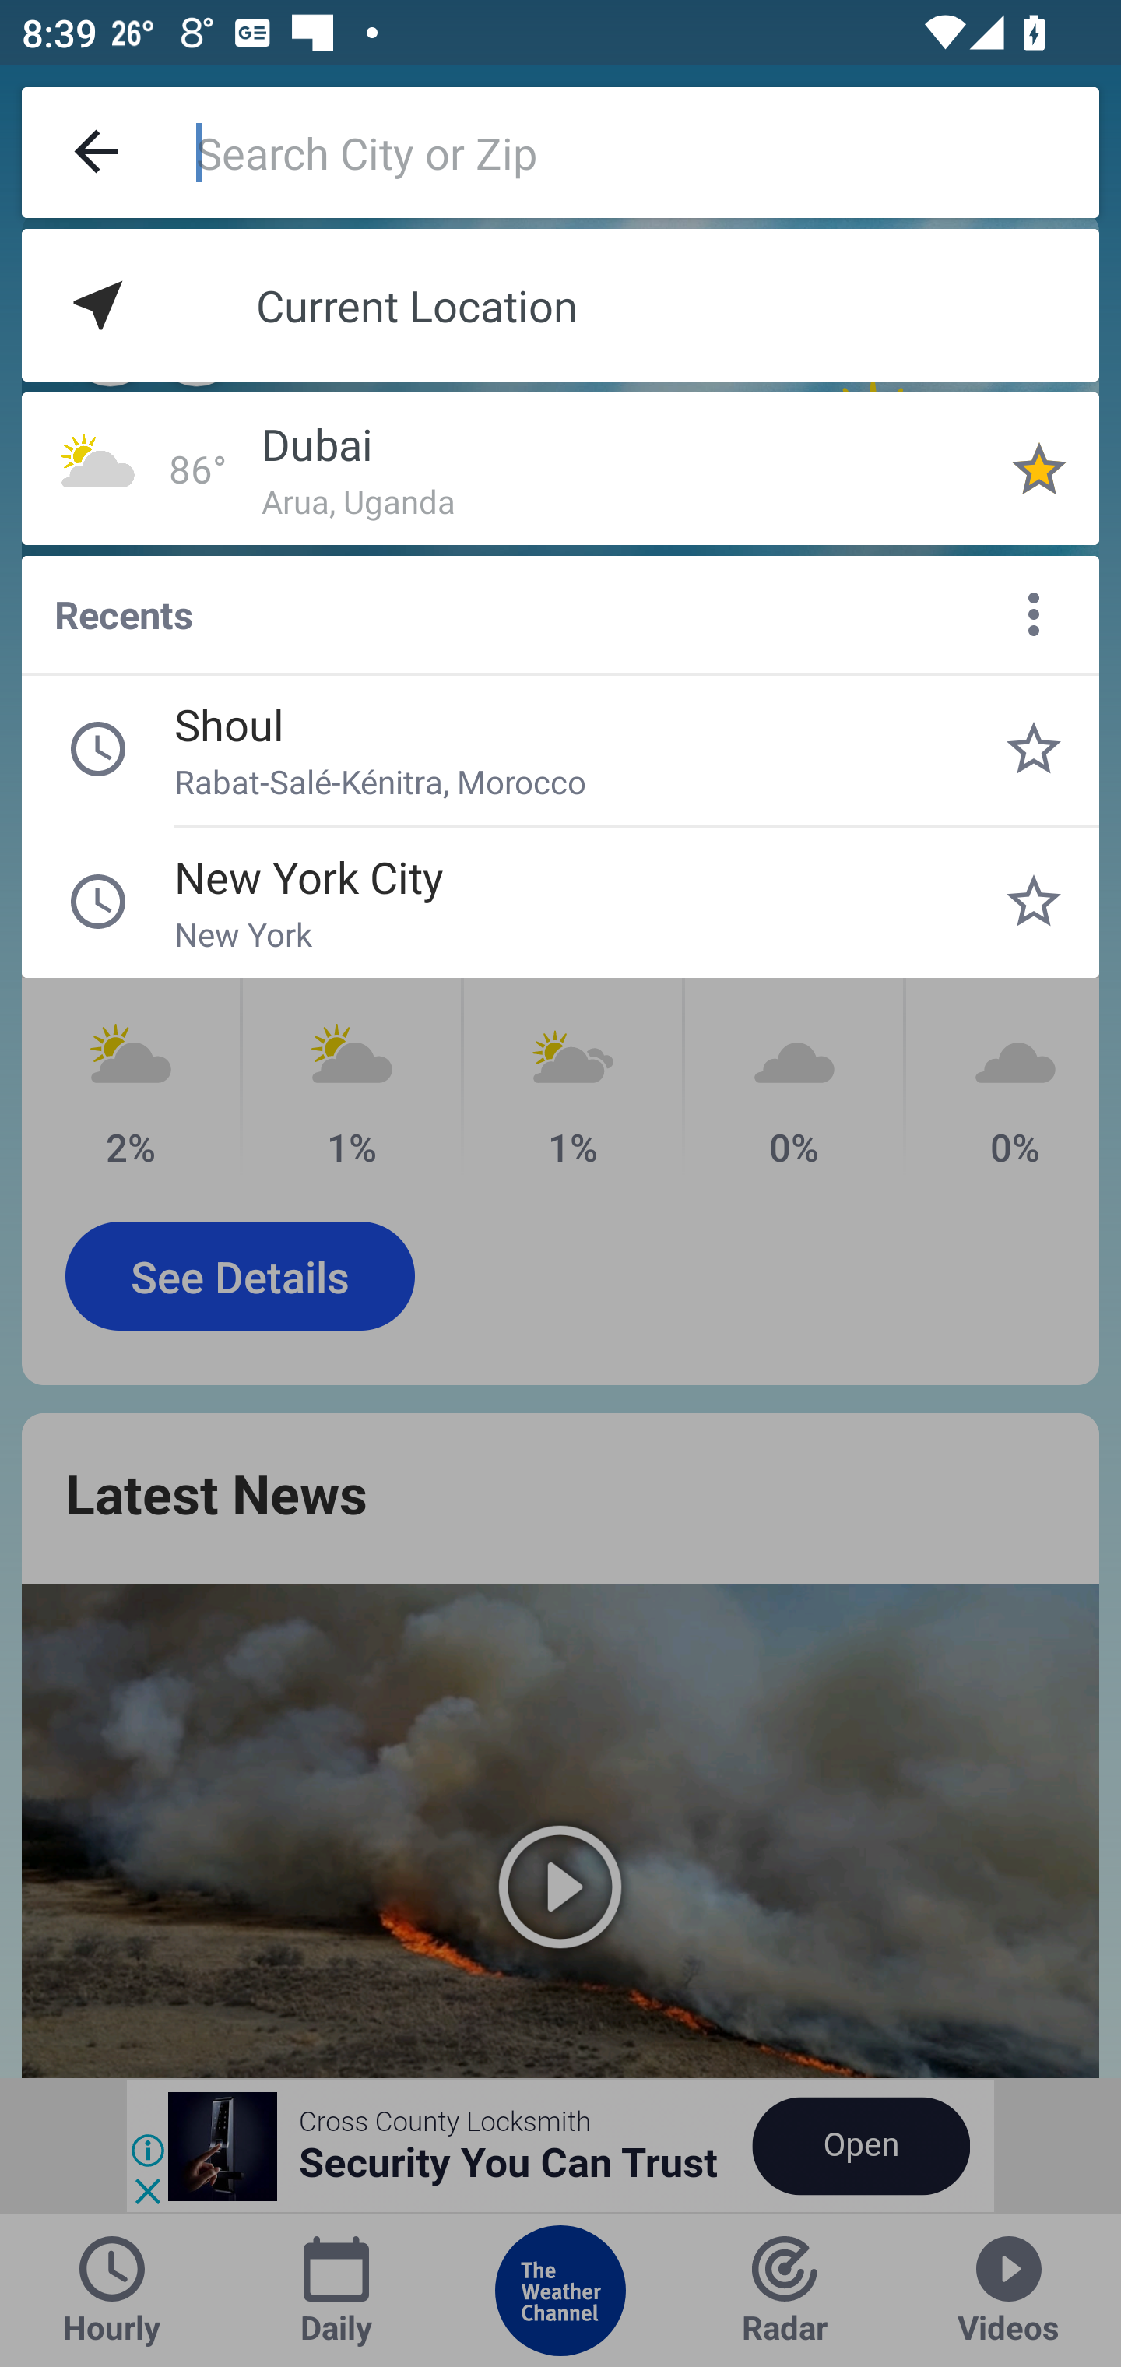 The height and width of the screenshot is (2367, 1121). Describe the element at coordinates (1034, 749) in the screenshot. I see `Shoul Rabat-Salé-Kénitra, Morocco Add to favorites` at that location.